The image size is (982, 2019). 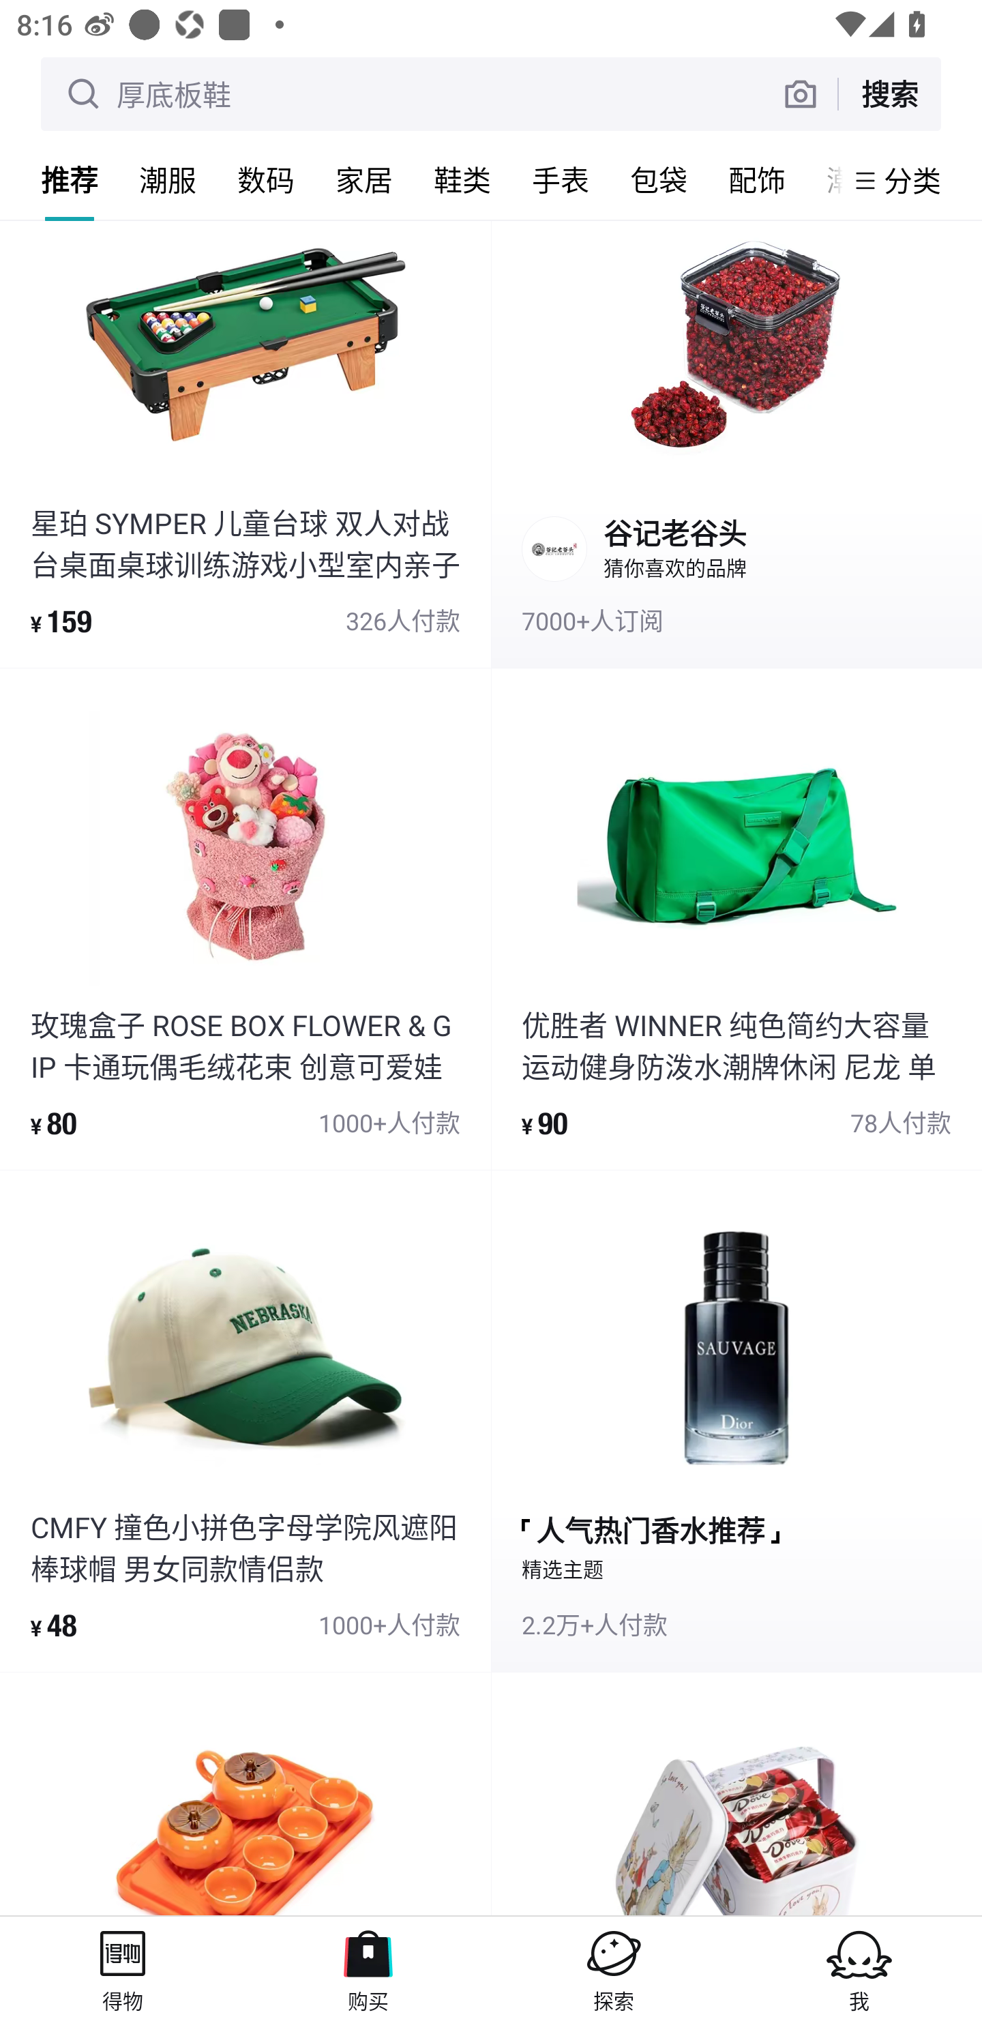 I want to click on 鞋类, so click(x=462, y=179).